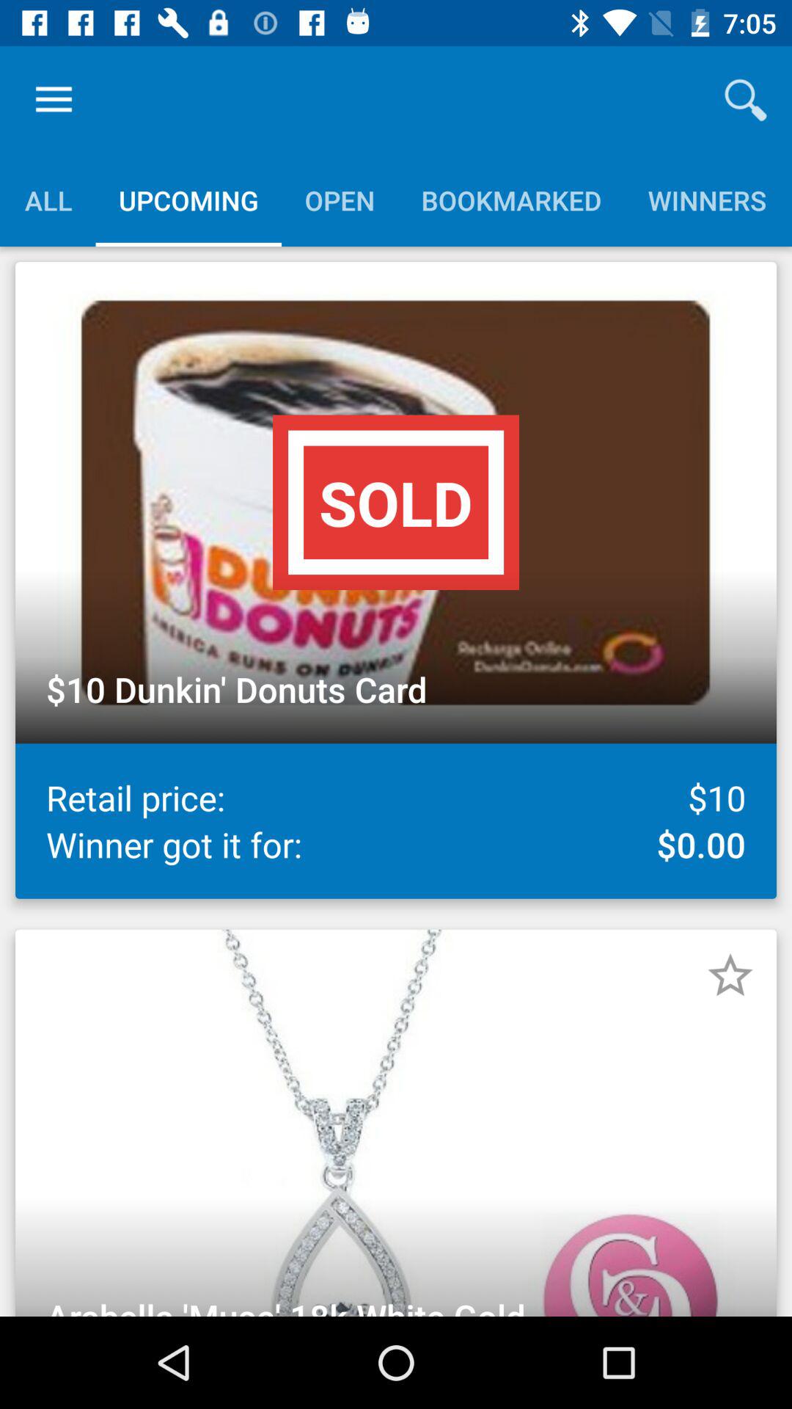 Image resolution: width=792 pixels, height=1409 pixels. I want to click on click icon above all icon, so click(54, 100).